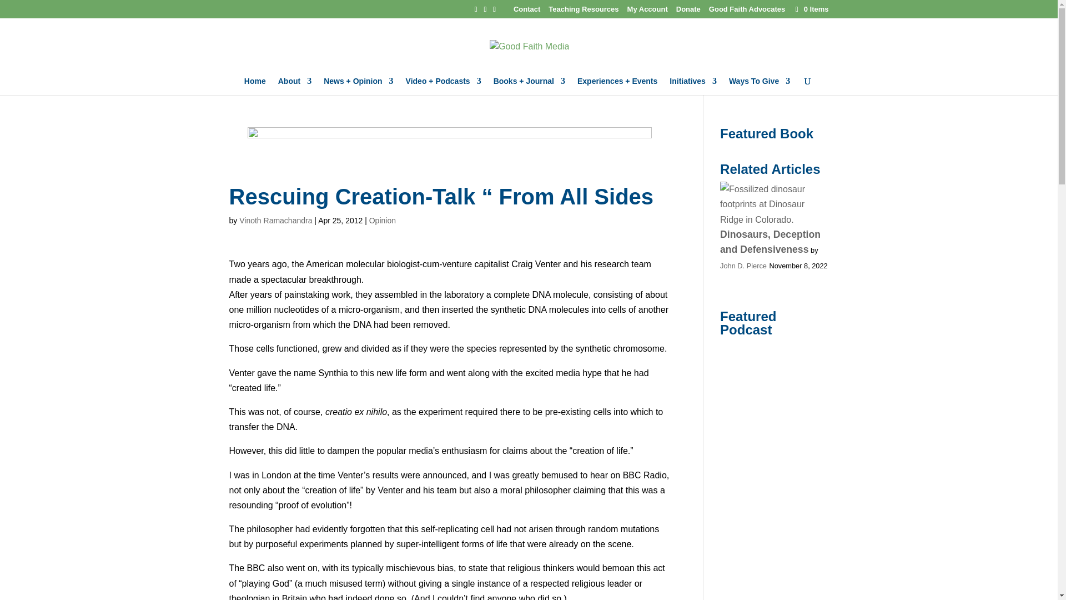 The height and width of the screenshot is (600, 1066). I want to click on Posts by Vinoth Ramachandra, so click(275, 220).